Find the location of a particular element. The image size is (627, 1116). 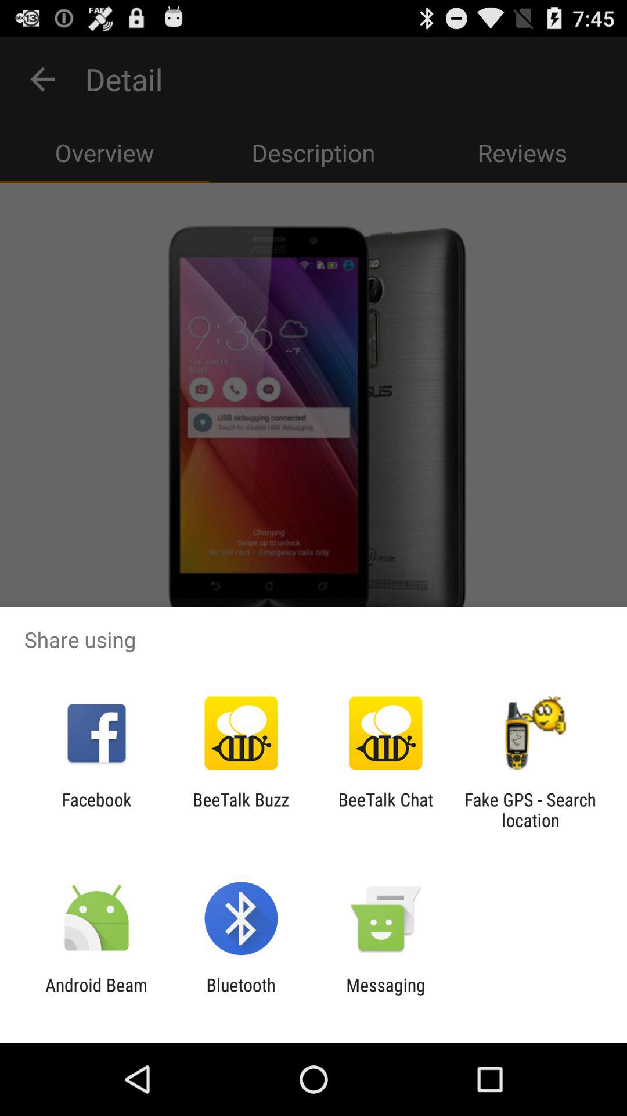

scroll to messaging app is located at coordinates (385, 995).